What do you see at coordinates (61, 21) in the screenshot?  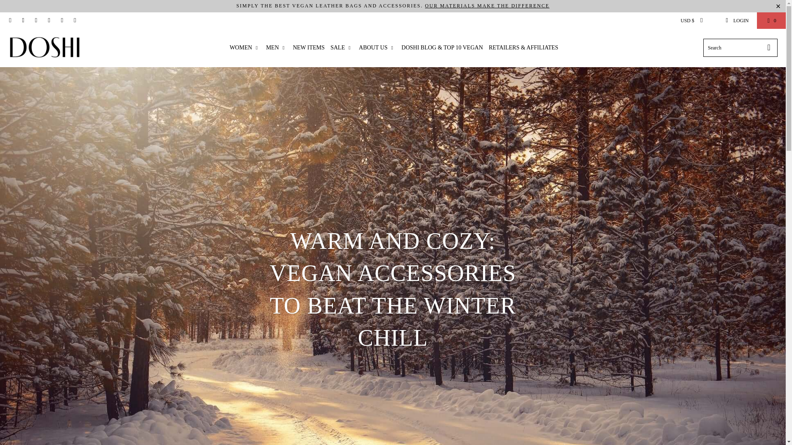 I see `Doshi FCSA on Instagram` at bounding box center [61, 21].